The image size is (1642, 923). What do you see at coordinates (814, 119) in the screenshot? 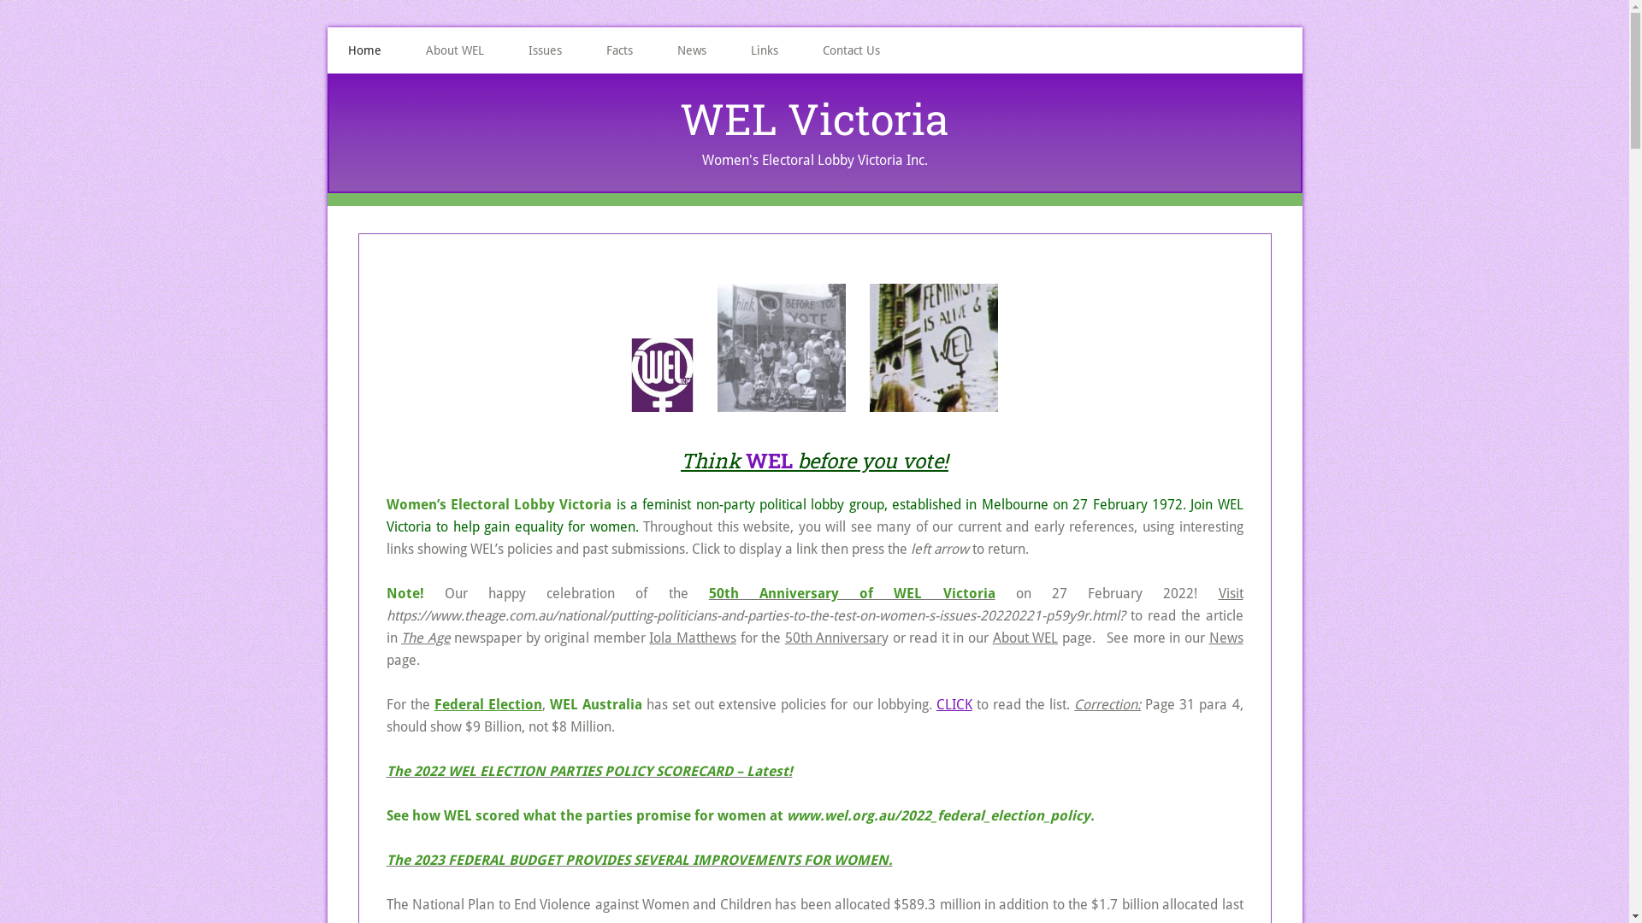
I see `WEL Victoria` at bounding box center [814, 119].